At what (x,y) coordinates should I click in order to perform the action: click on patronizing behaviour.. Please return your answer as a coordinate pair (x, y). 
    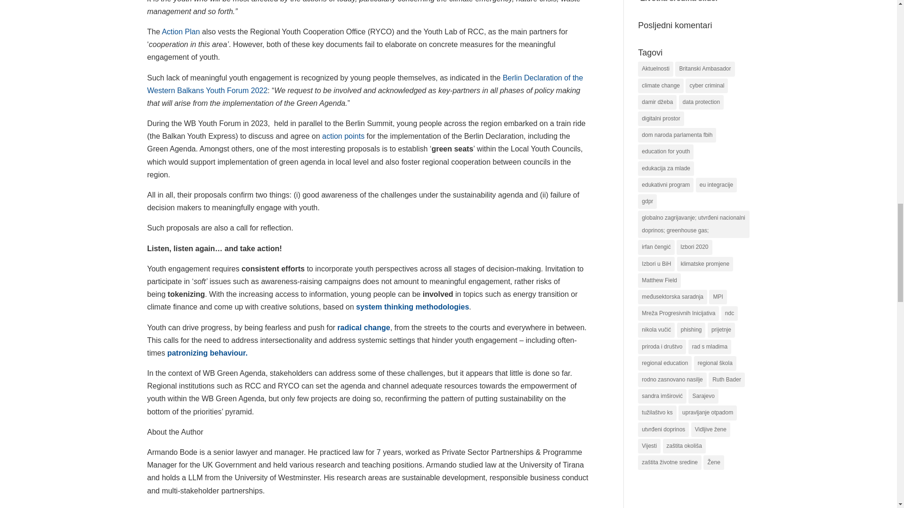
    Looking at the image, I should click on (207, 353).